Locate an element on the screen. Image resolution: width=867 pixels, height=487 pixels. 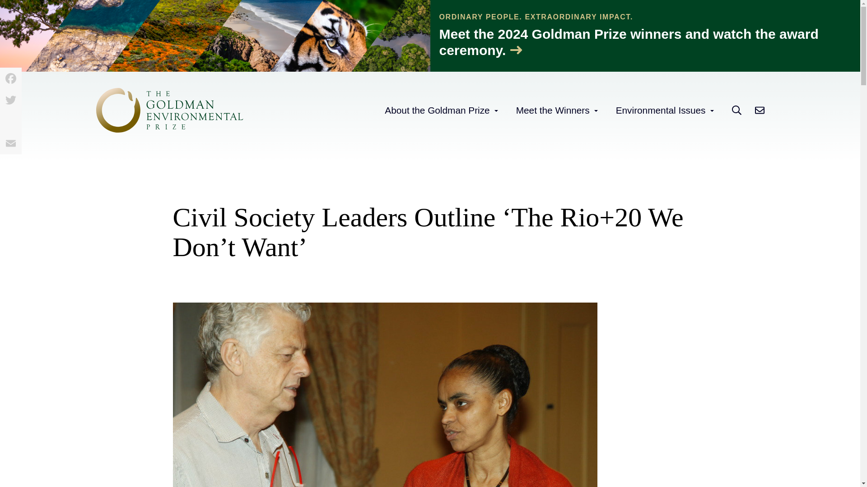
Meet the Winners is located at coordinates (553, 110).